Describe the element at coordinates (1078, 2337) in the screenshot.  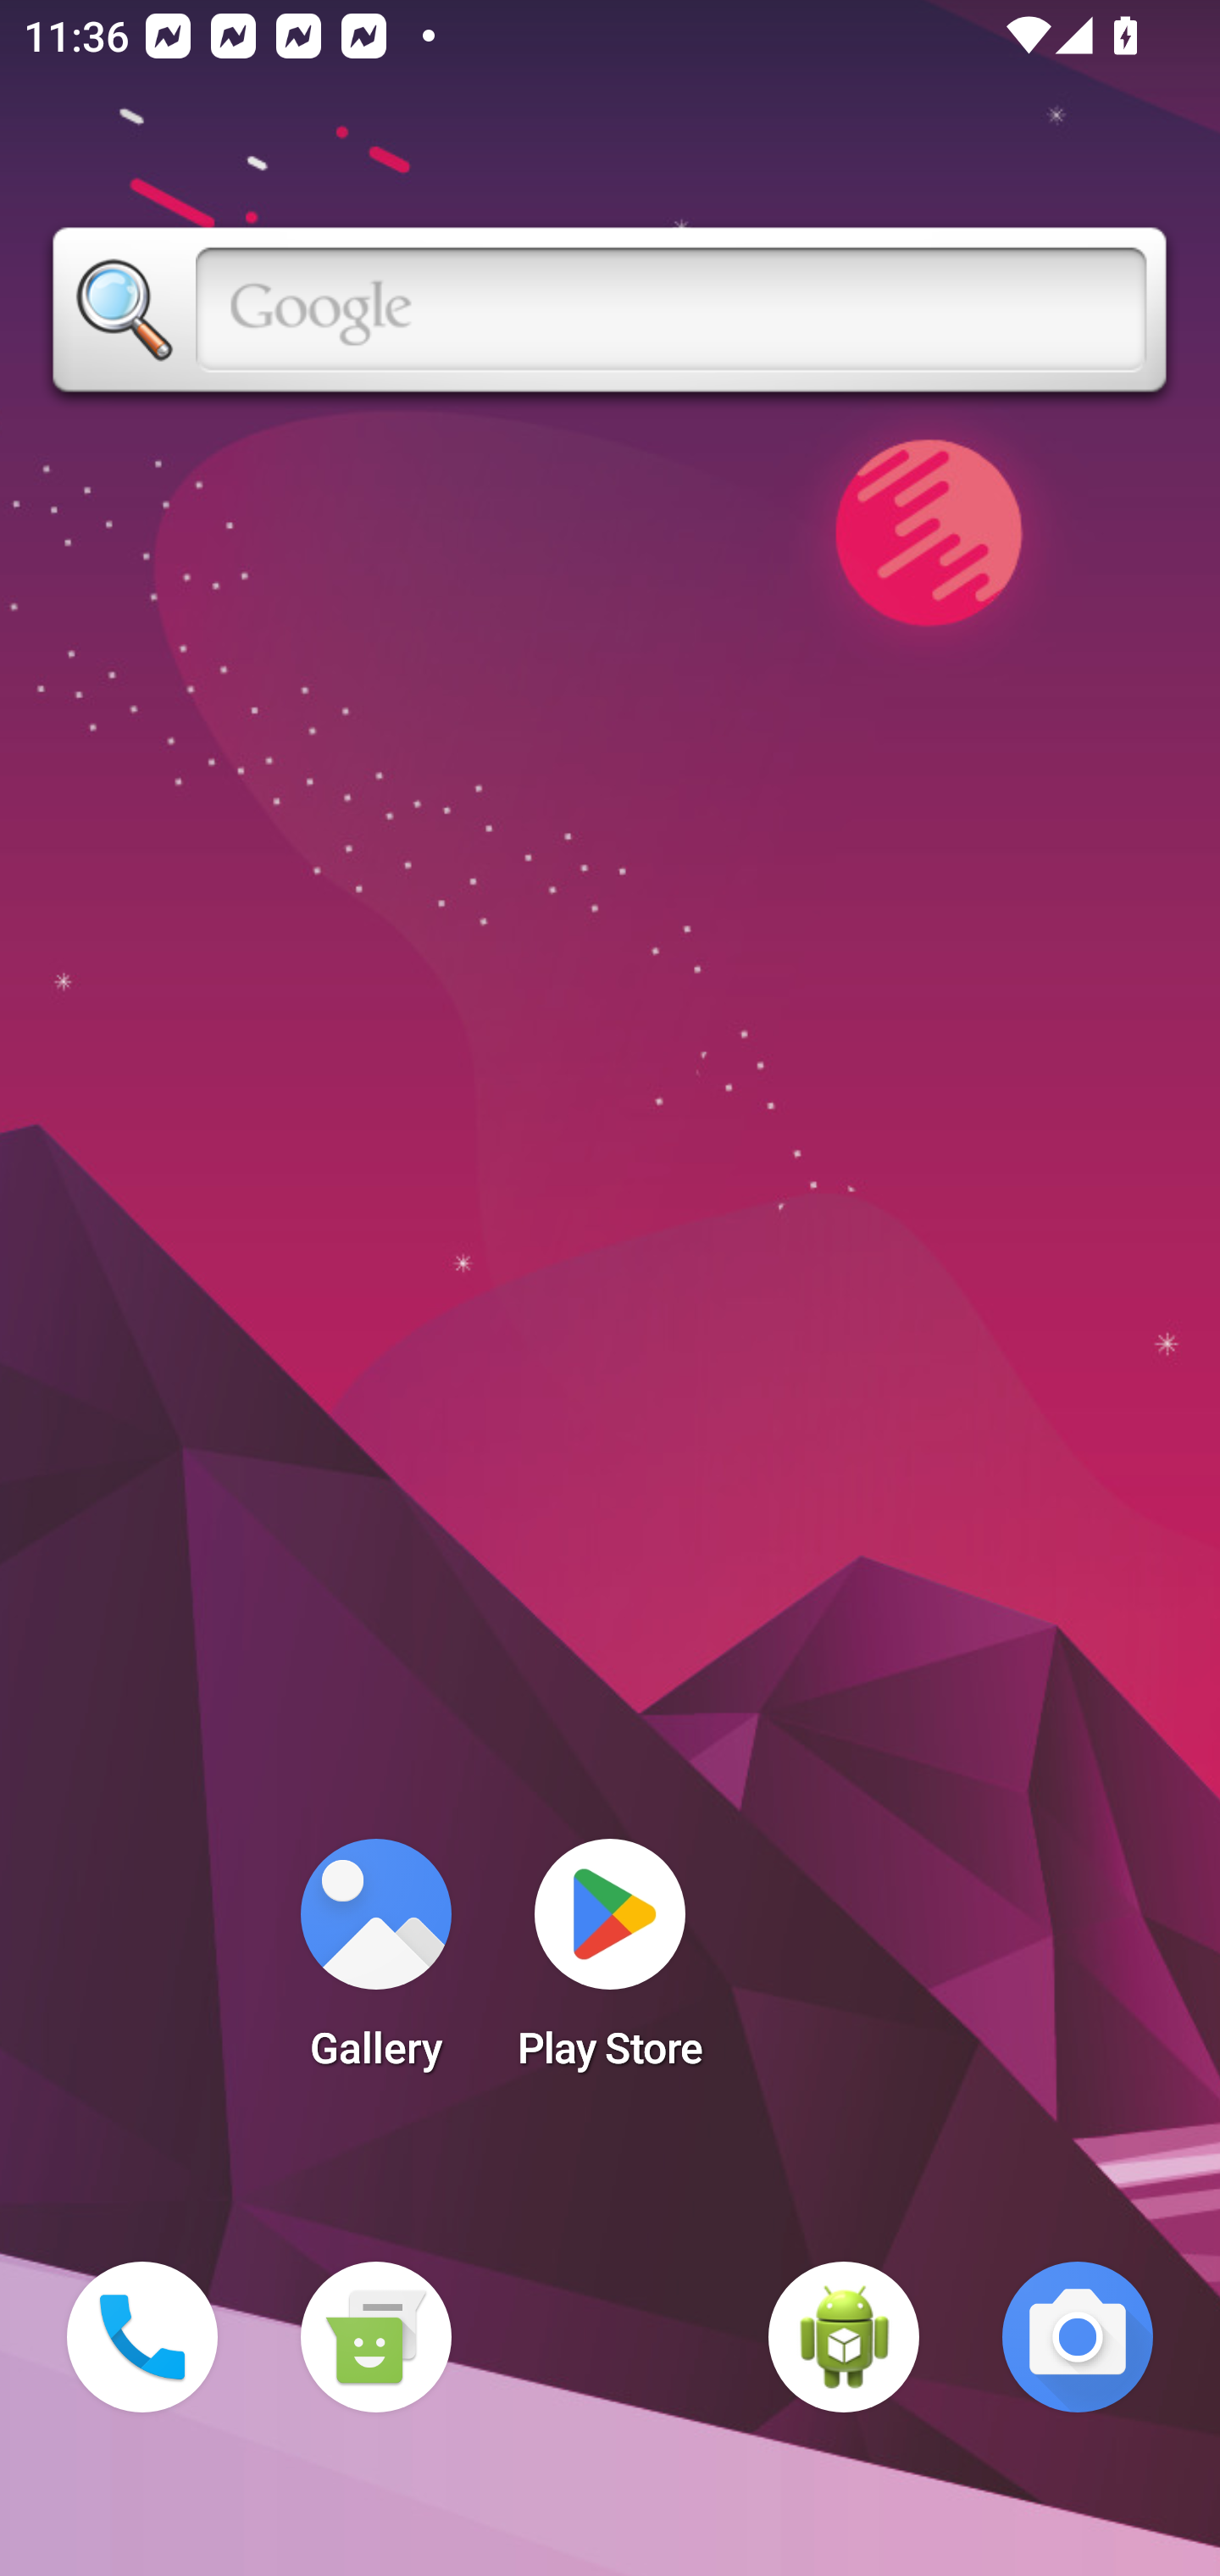
I see `Camera` at that location.